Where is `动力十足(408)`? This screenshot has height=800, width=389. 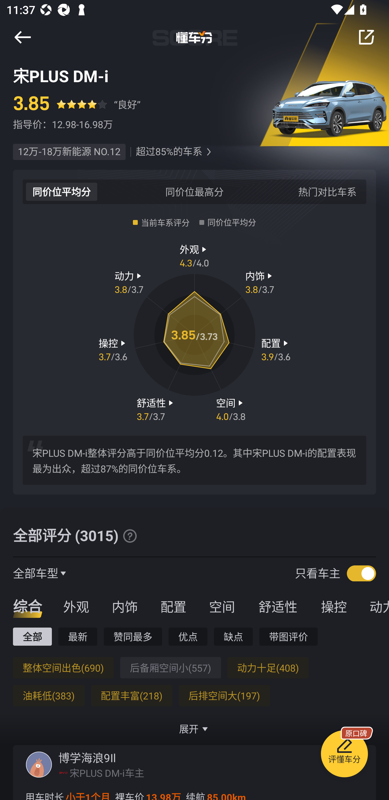 动力十足(408) is located at coordinates (268, 668).